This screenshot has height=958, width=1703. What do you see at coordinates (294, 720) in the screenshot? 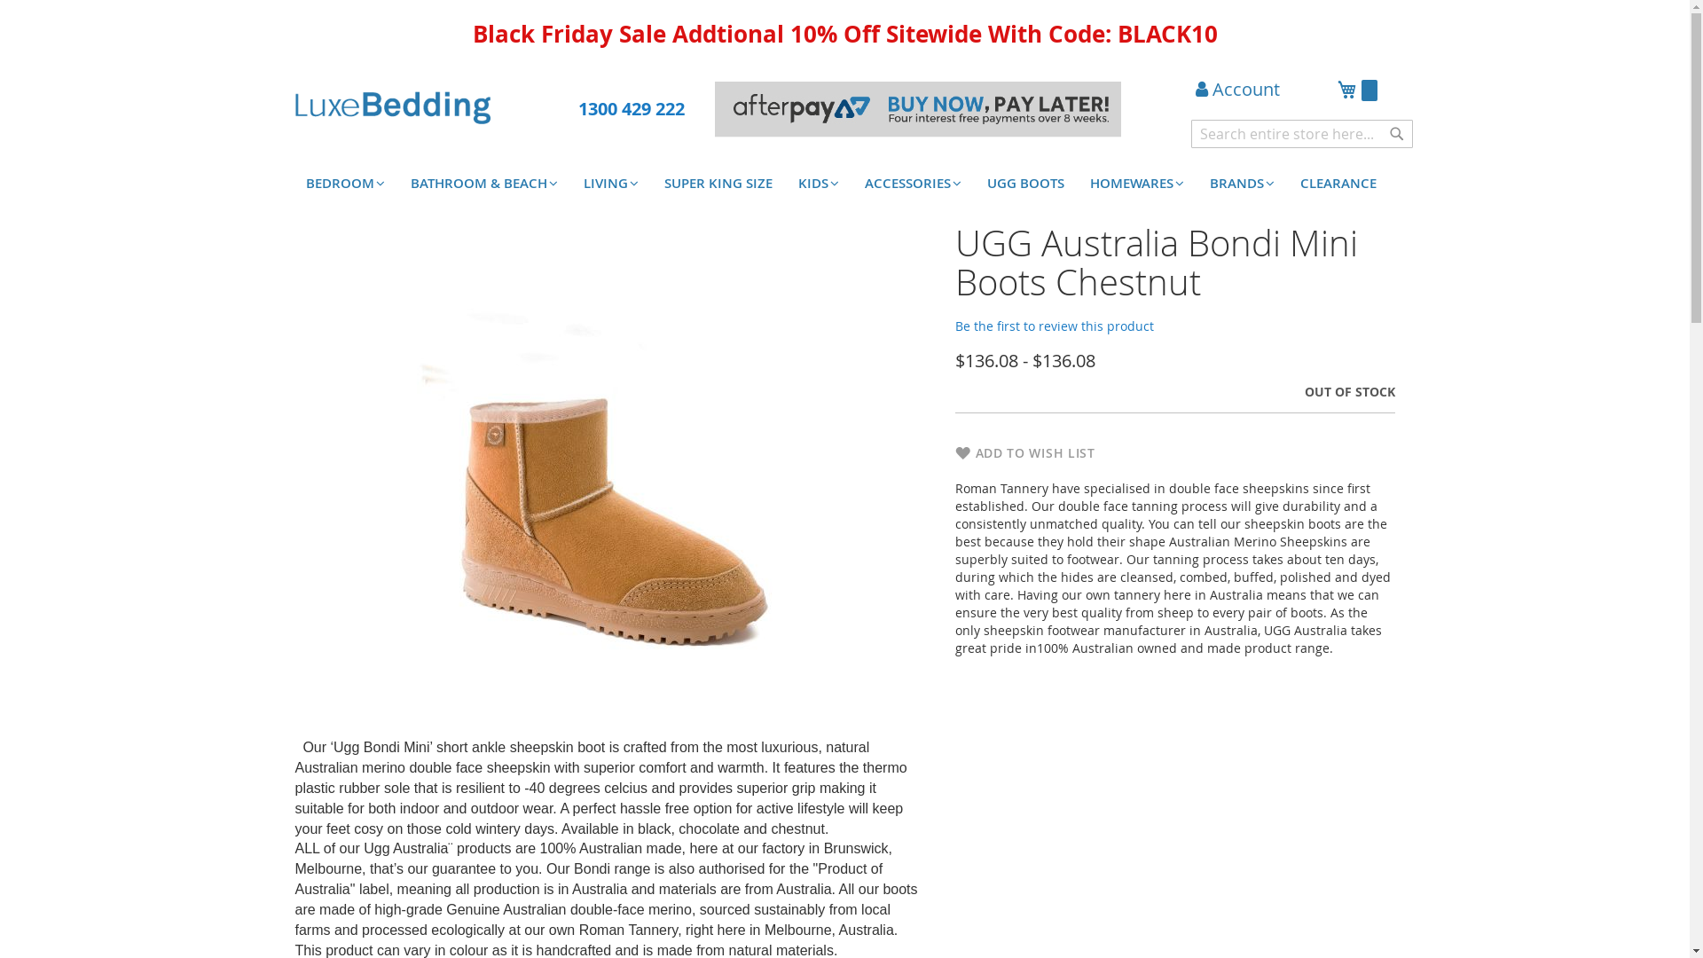
I see `Skip to the beginning of the images gallery` at bounding box center [294, 720].